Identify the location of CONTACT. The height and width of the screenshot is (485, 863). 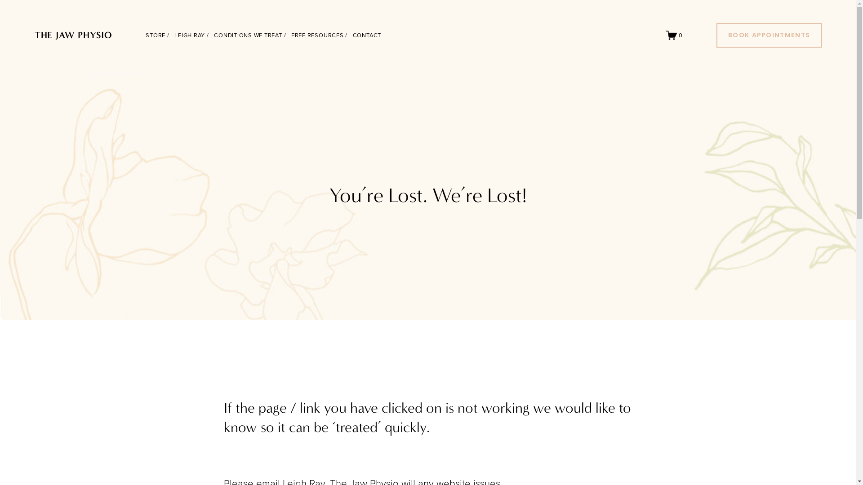
(367, 35).